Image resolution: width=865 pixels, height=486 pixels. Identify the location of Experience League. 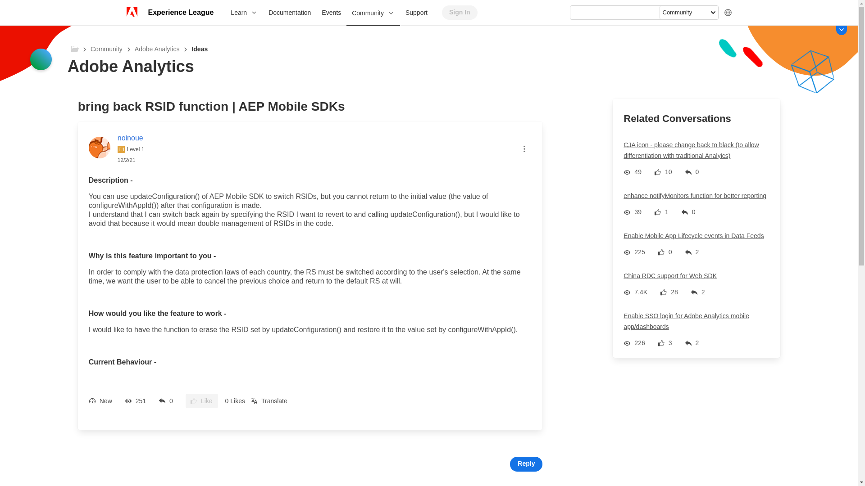
(180, 13).